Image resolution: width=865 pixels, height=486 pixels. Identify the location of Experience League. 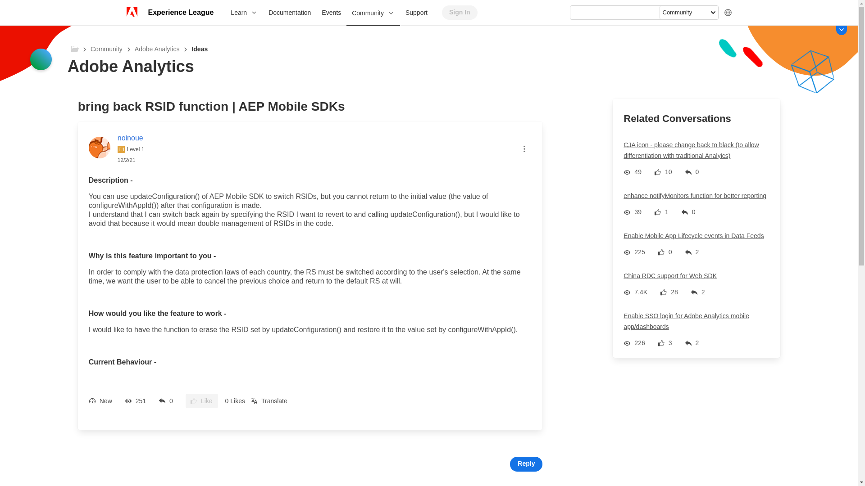
(180, 13).